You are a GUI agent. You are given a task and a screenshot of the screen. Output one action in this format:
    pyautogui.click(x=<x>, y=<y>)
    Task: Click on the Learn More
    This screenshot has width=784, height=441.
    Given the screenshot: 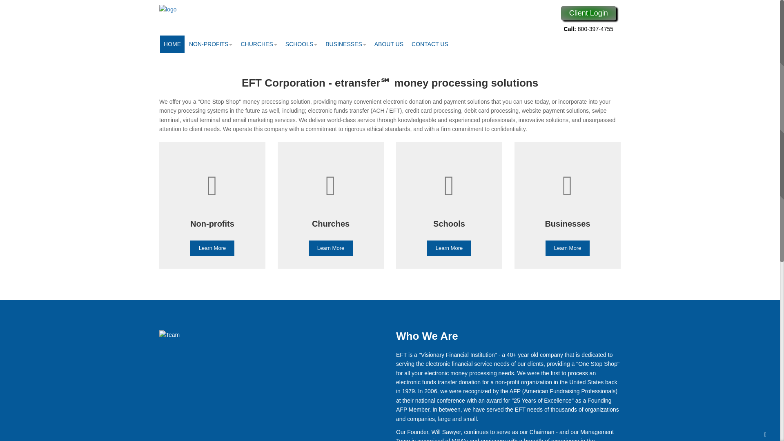 What is the action you would take?
    pyautogui.click(x=568, y=248)
    